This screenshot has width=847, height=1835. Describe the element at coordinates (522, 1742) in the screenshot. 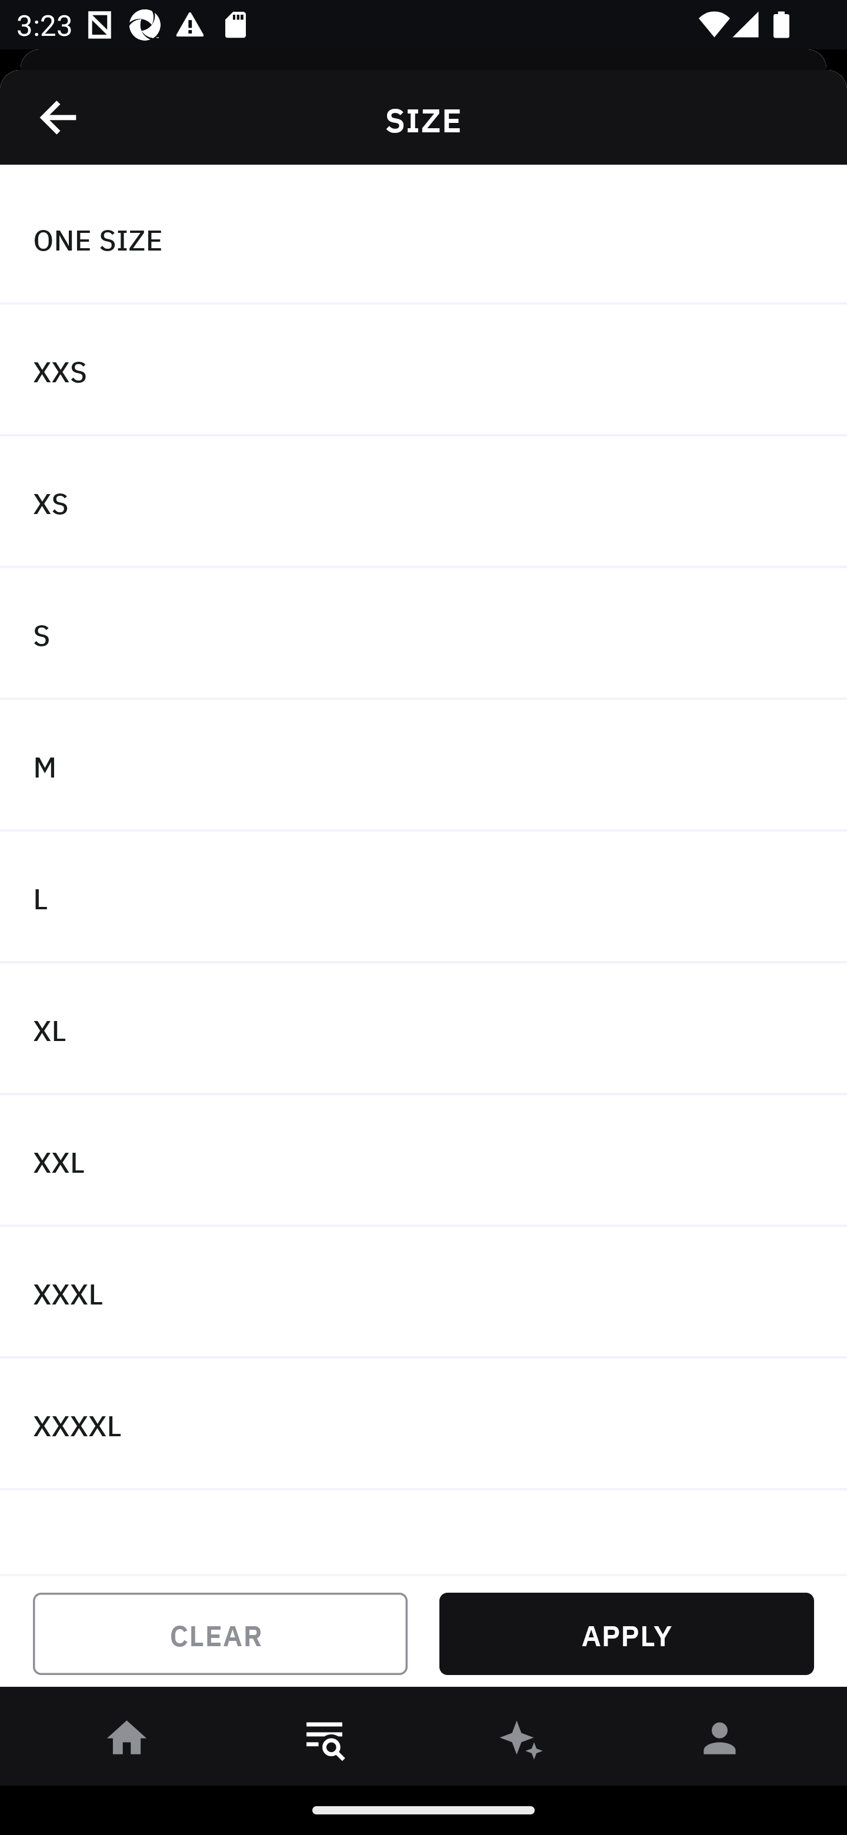

I see `󰫢` at that location.